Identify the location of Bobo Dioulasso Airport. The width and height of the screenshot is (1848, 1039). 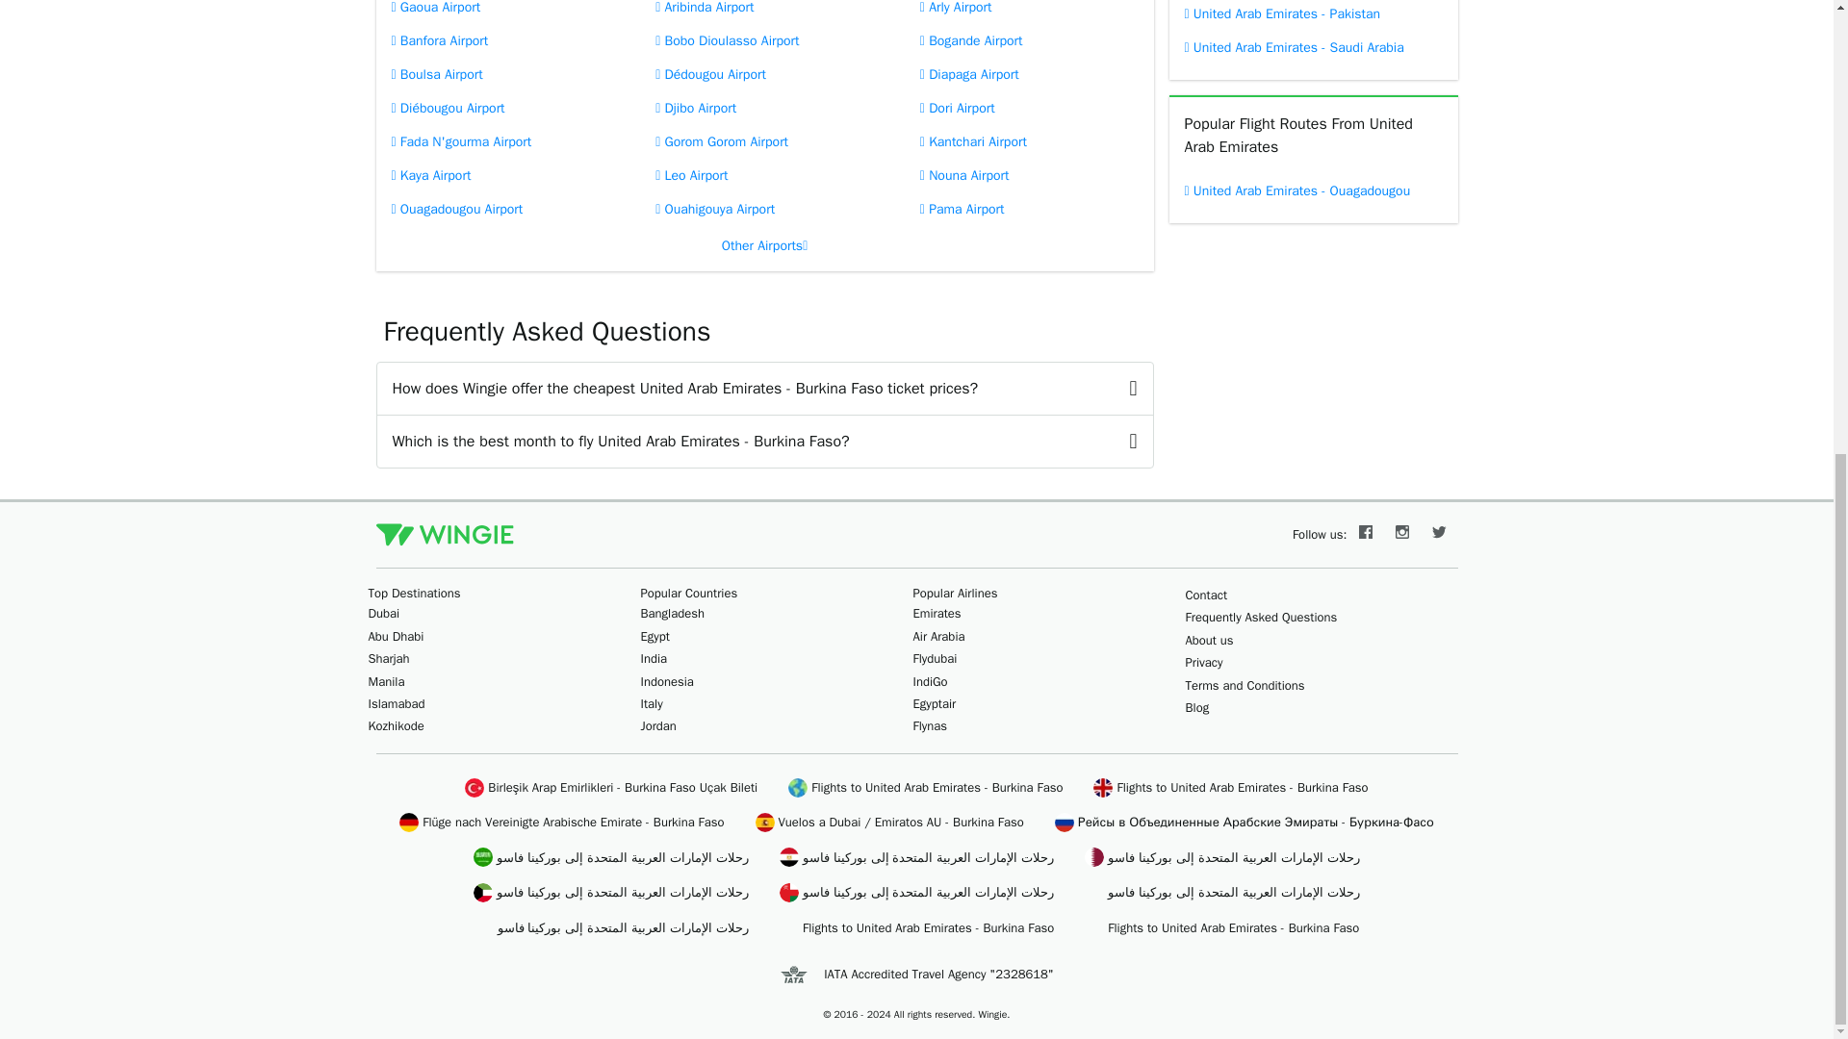
(764, 40).